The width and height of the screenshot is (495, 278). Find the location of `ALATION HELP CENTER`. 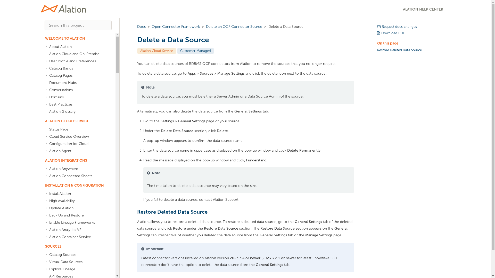

ALATION HELP CENTER is located at coordinates (423, 9).